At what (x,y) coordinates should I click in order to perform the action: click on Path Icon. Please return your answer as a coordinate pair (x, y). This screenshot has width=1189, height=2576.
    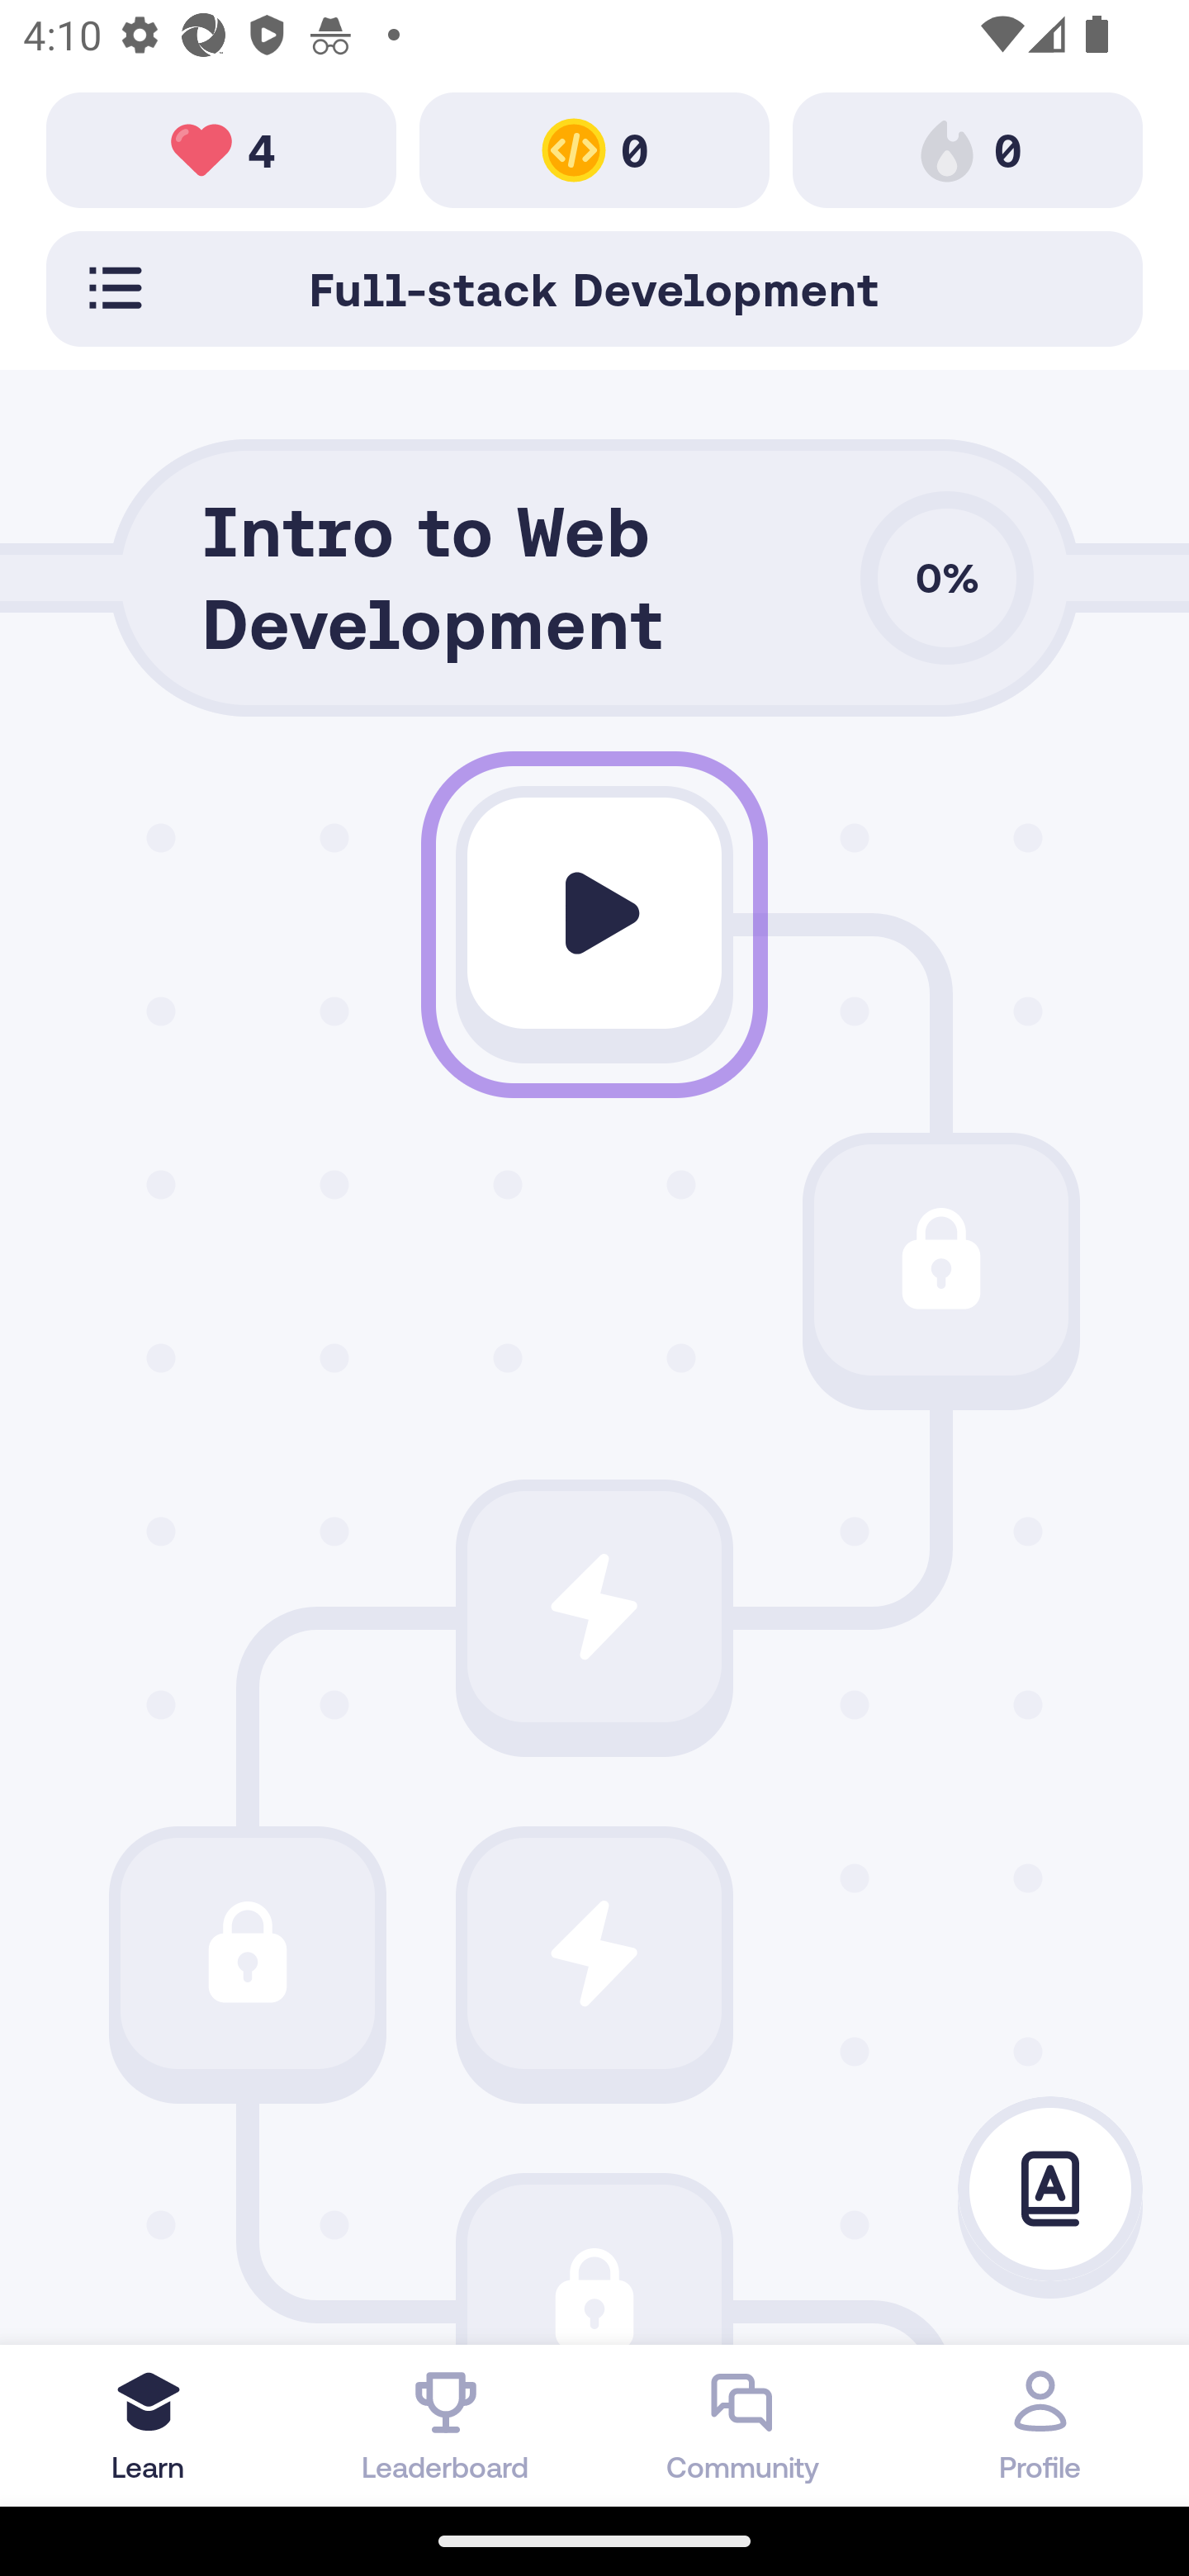
    Looking at the image, I should click on (594, 1952).